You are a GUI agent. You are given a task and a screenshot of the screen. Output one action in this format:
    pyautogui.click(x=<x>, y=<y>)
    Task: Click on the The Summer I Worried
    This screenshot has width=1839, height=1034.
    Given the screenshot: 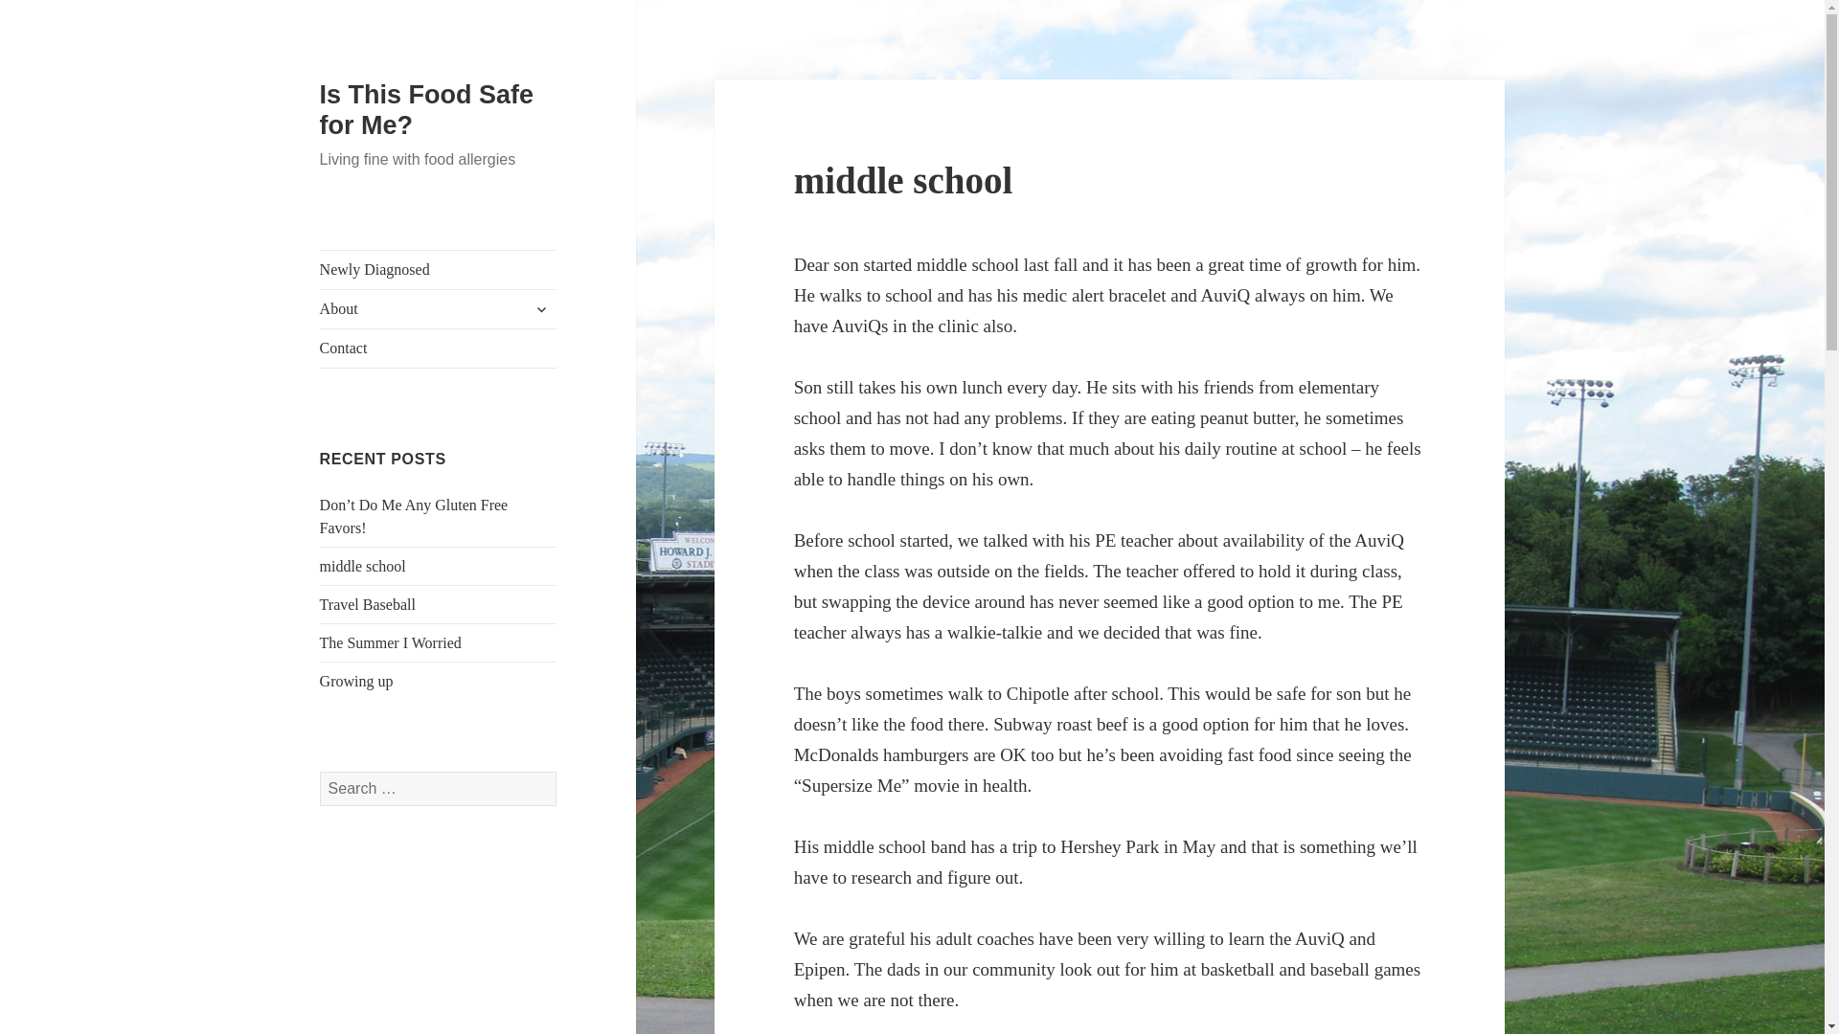 What is the action you would take?
    pyautogui.click(x=391, y=643)
    